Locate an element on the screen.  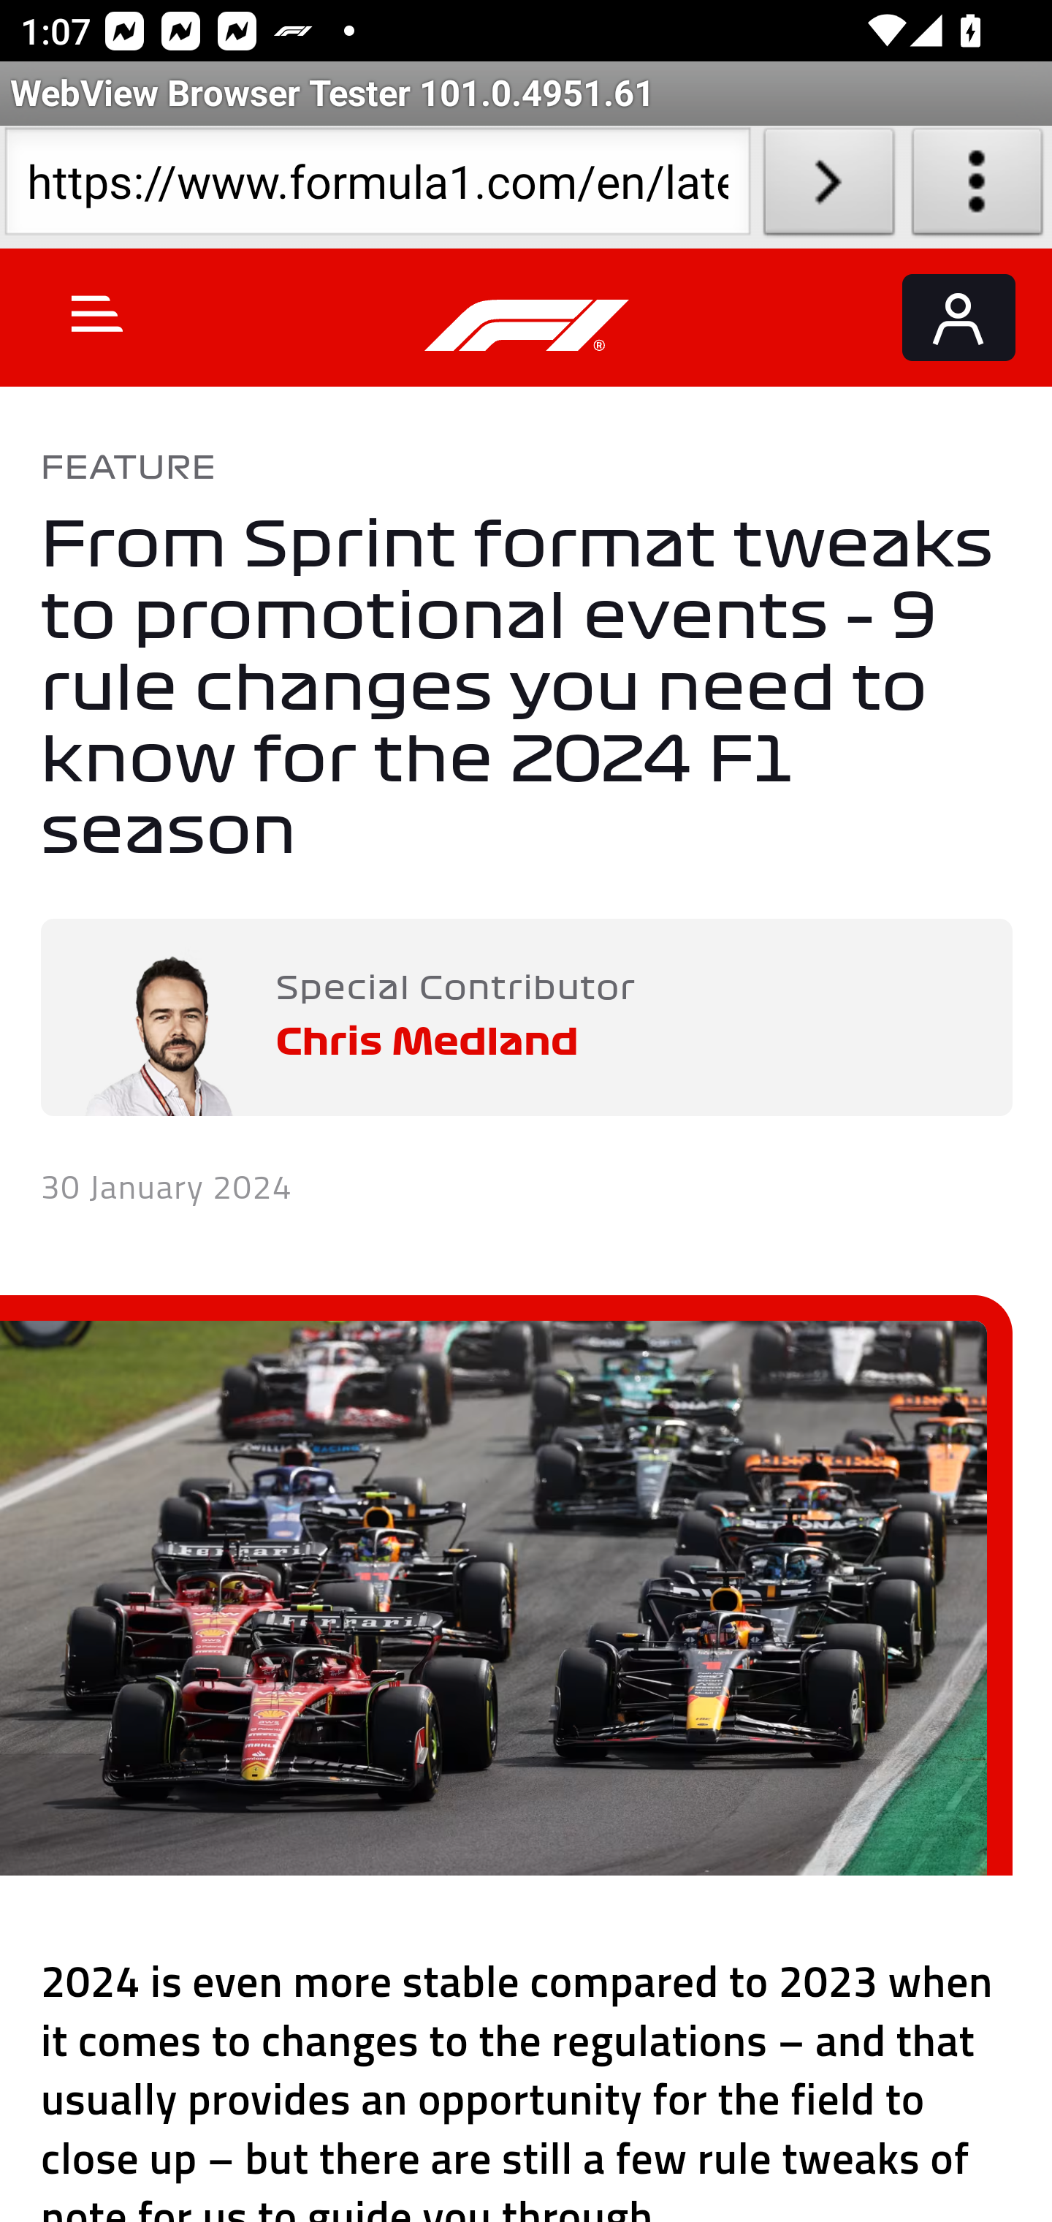
 Login/Register  Login/Register is located at coordinates (958, 317).